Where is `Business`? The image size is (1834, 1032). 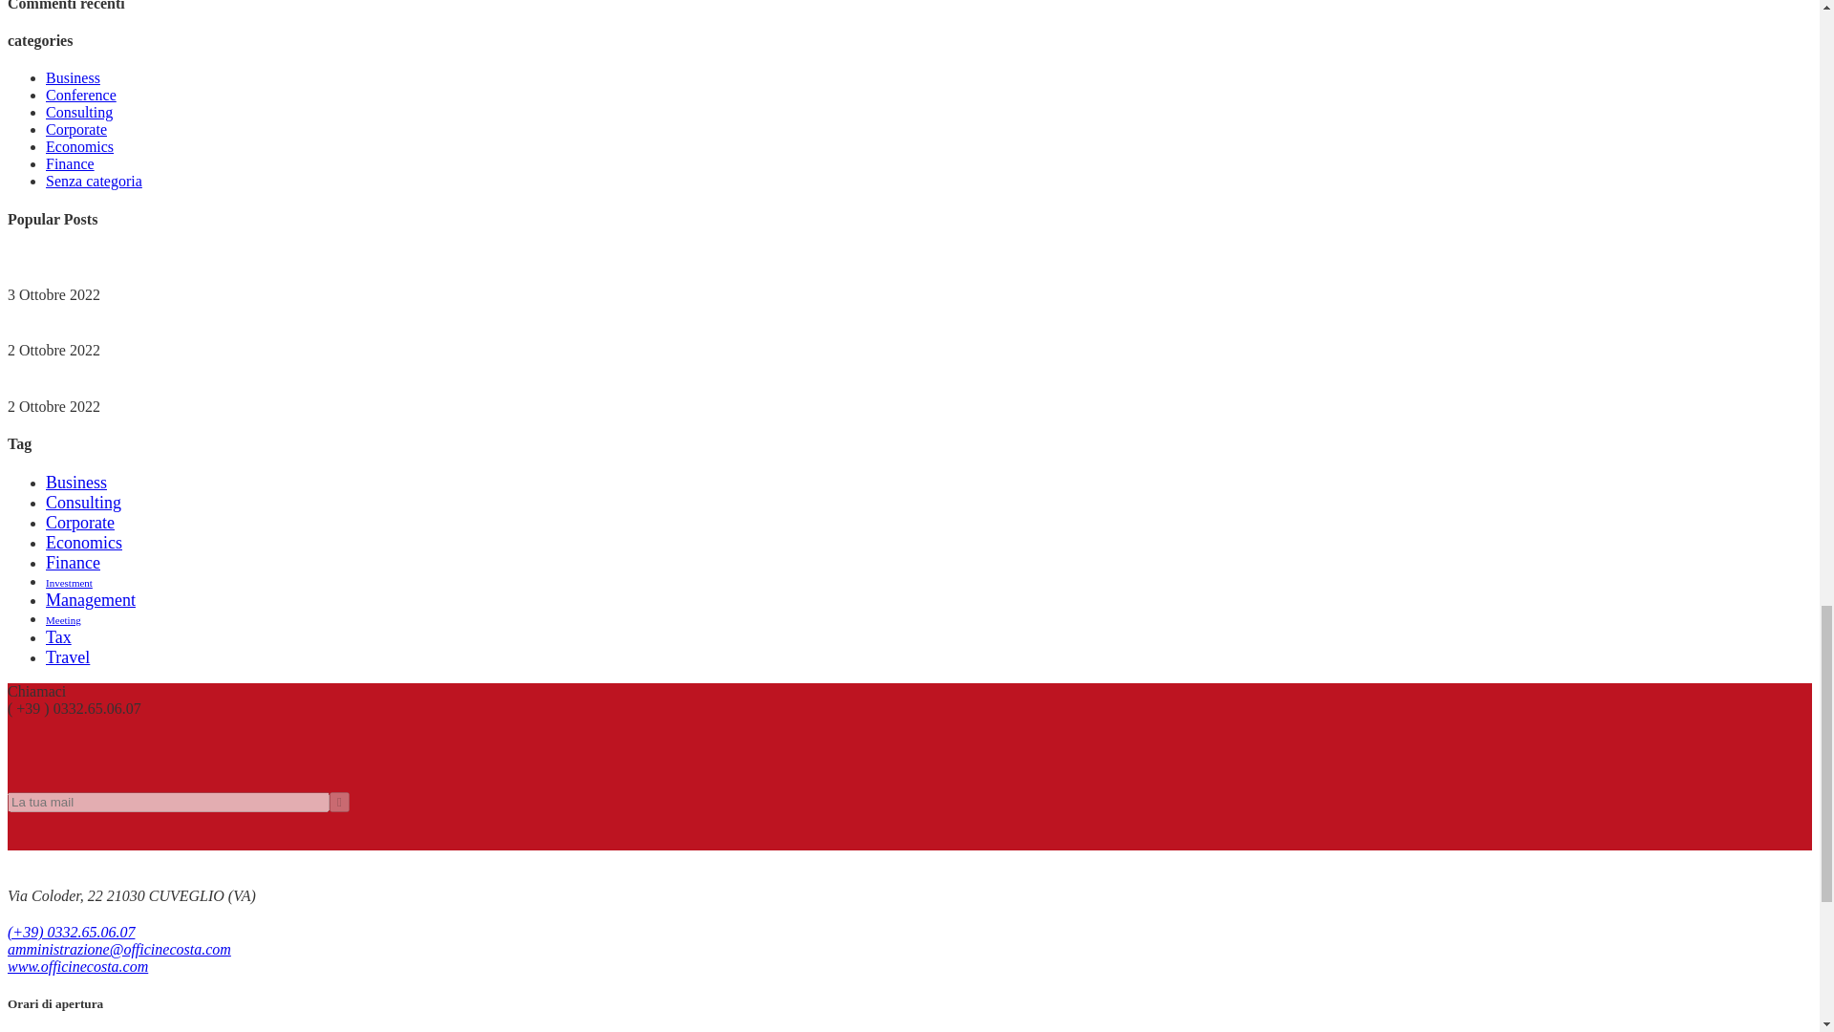
Business is located at coordinates (76, 482).